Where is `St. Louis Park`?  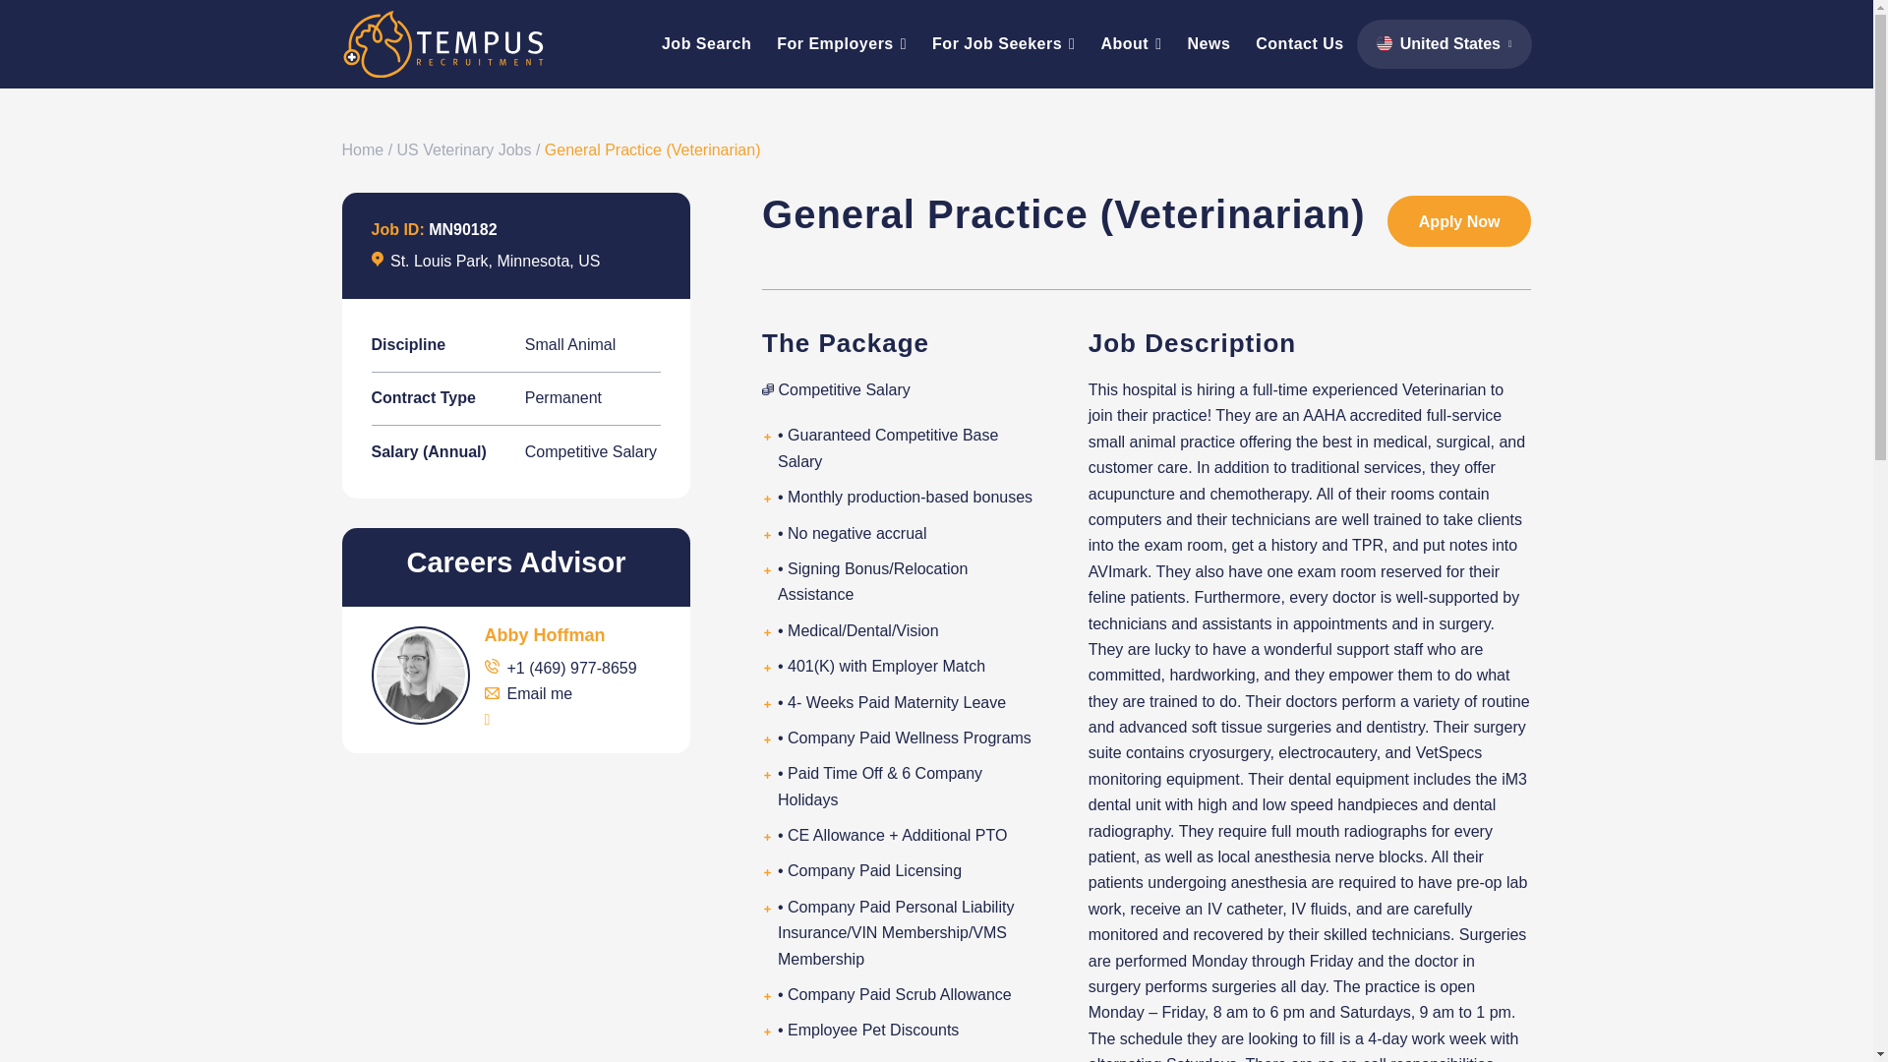 St. Louis Park is located at coordinates (440, 262).